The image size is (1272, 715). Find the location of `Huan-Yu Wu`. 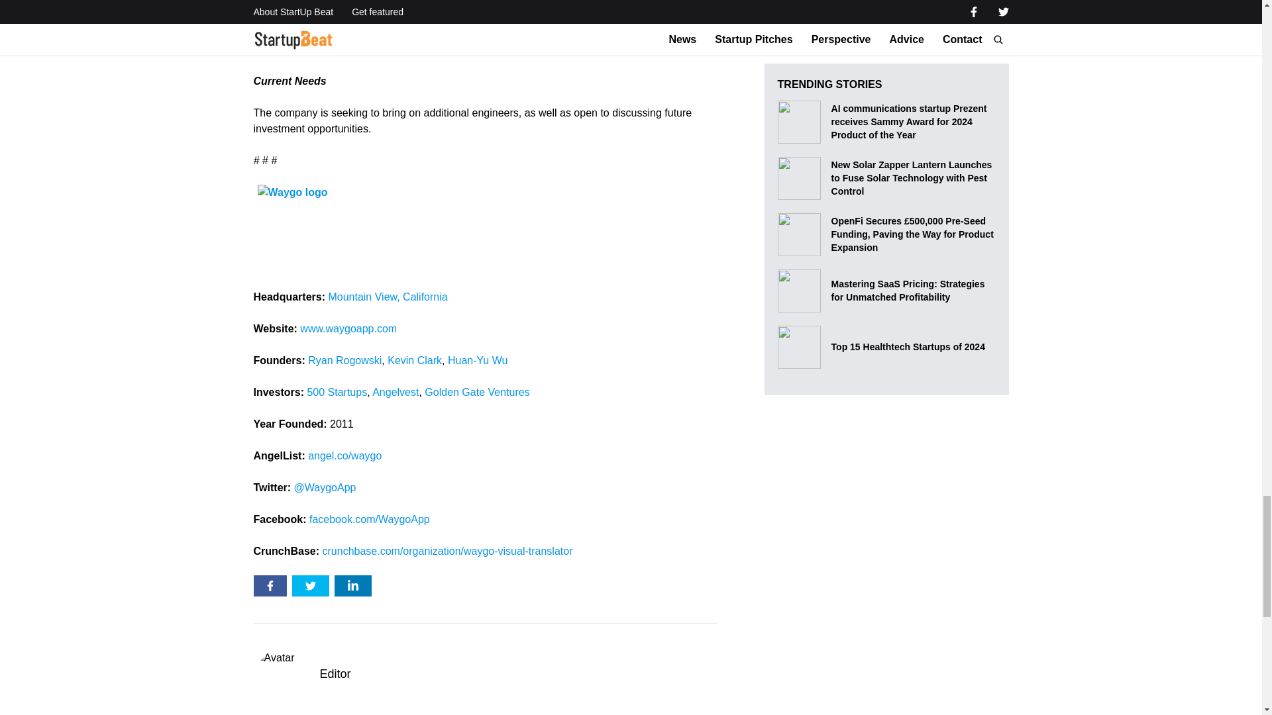

Huan-Yu Wu is located at coordinates (477, 360).